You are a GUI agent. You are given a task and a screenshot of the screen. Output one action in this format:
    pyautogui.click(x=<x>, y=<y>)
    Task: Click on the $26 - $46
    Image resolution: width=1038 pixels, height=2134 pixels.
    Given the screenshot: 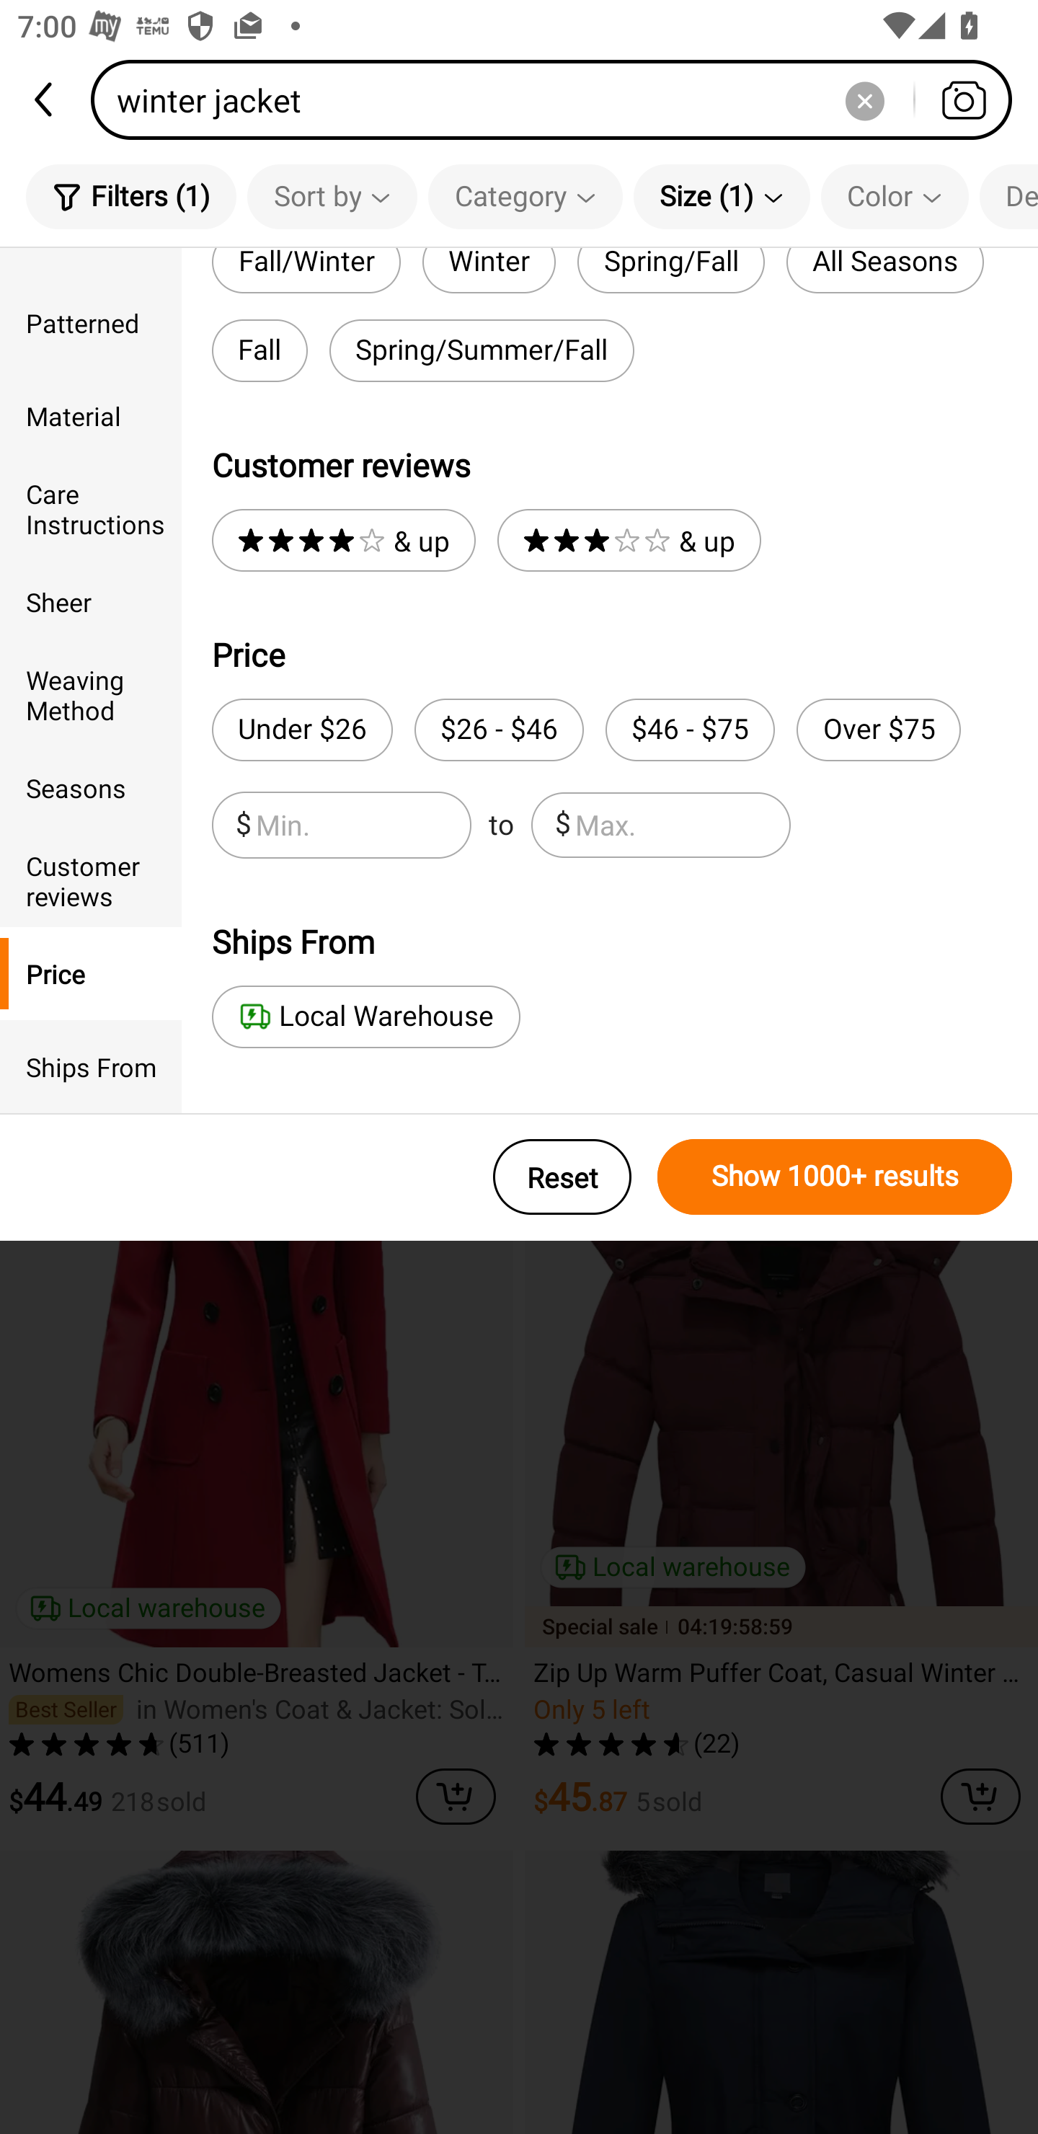 What is the action you would take?
    pyautogui.click(x=499, y=730)
    